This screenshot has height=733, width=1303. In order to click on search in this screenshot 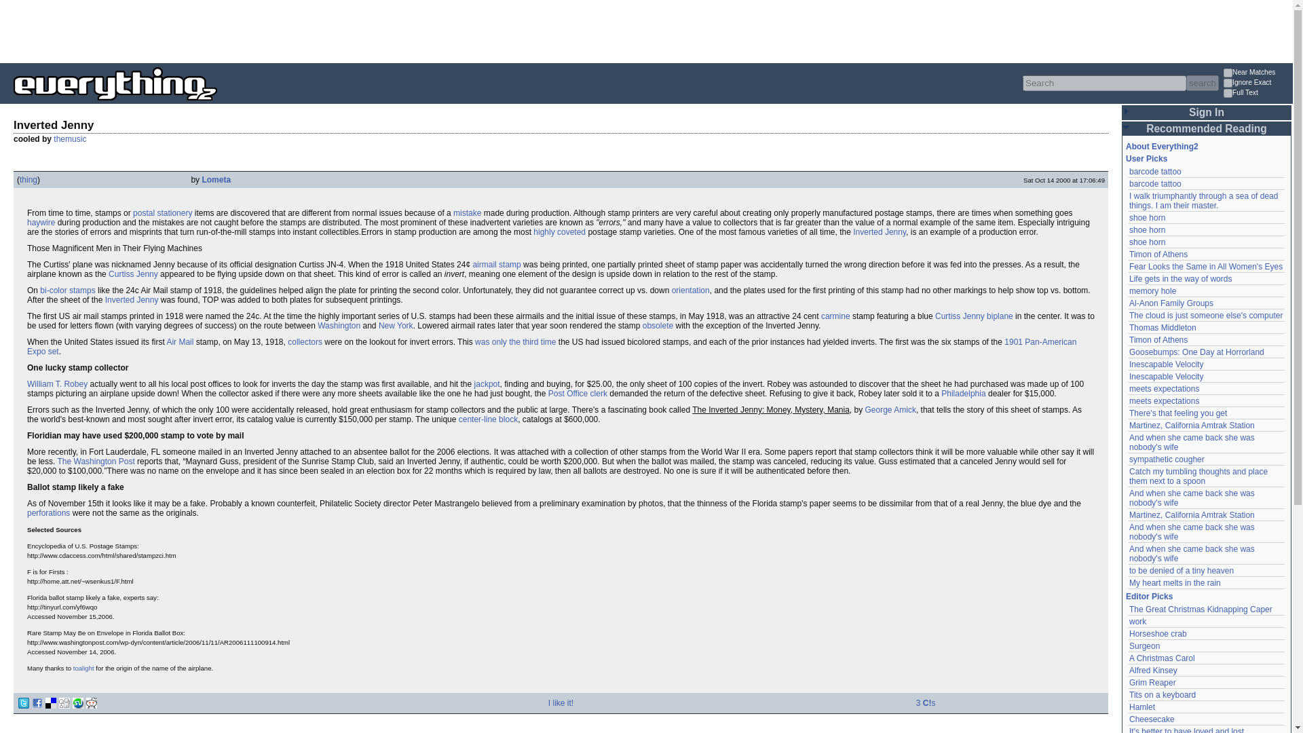, I will do `click(1202, 83)`.